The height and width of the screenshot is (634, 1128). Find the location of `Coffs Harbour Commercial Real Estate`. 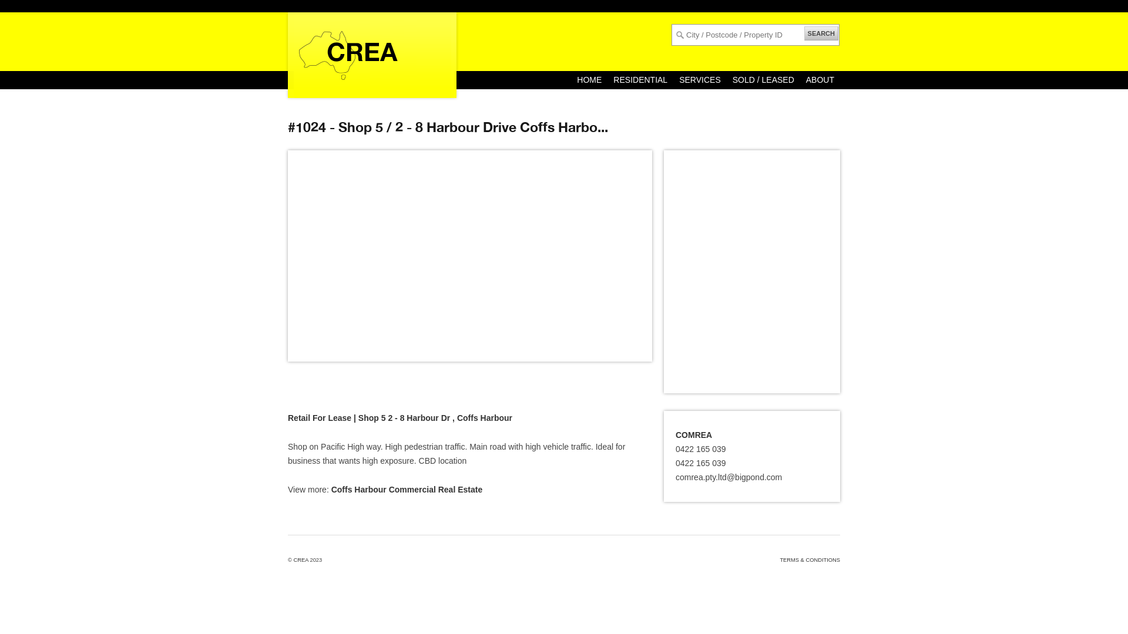

Coffs Harbour Commercial Real Estate is located at coordinates (407, 490).